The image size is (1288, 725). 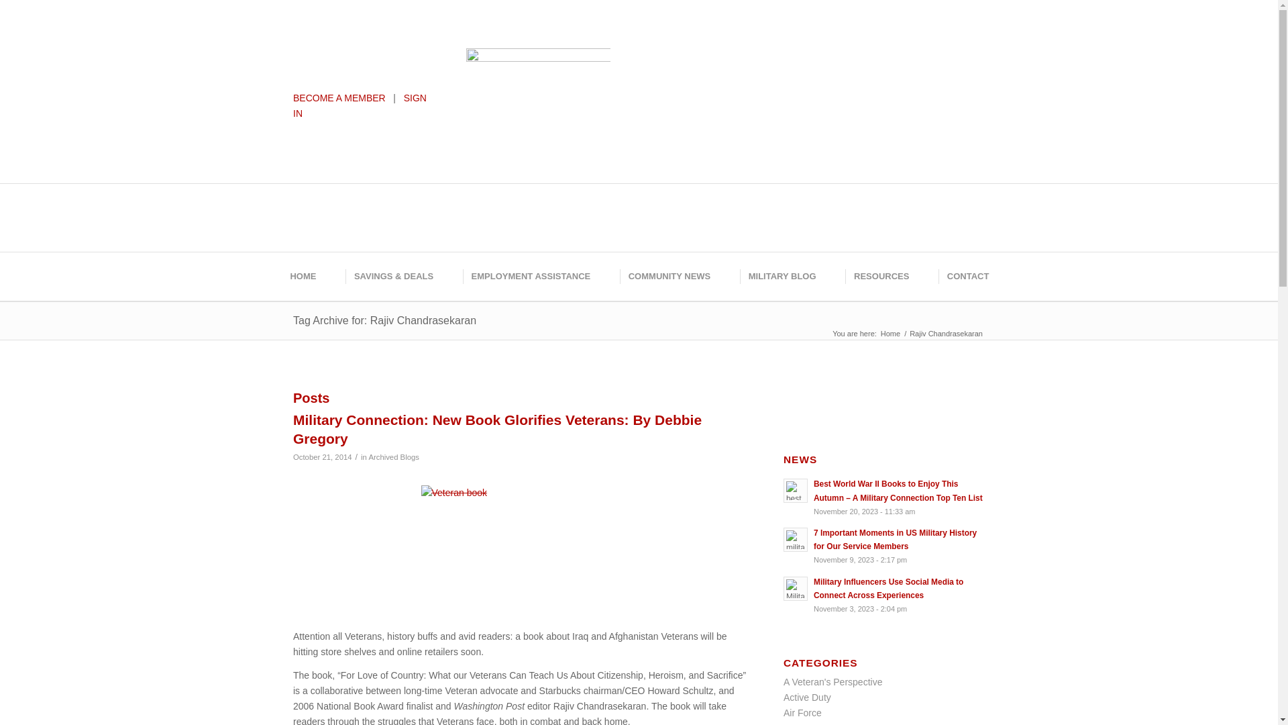 What do you see at coordinates (668, 276) in the screenshot?
I see `COMMUNITY NEWS` at bounding box center [668, 276].